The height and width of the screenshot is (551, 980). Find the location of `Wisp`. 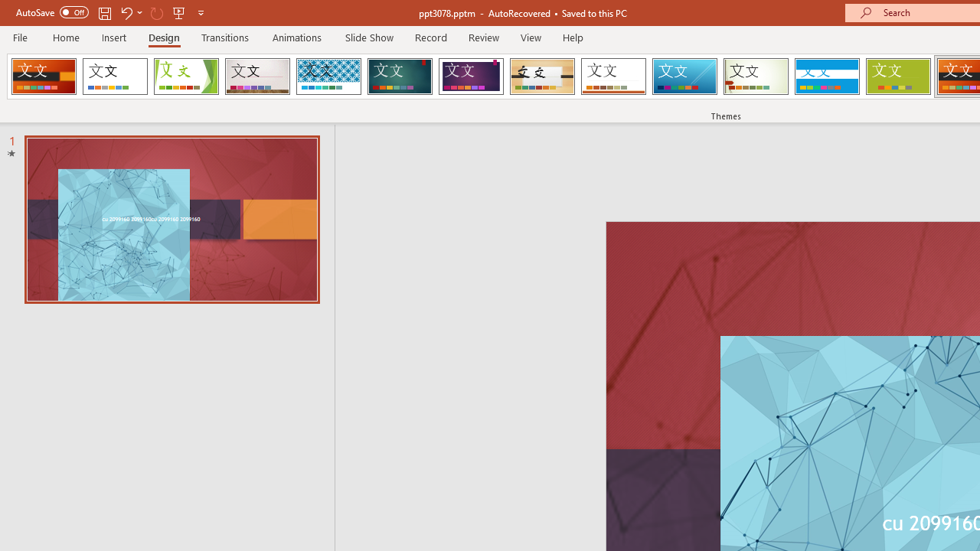

Wisp is located at coordinates (756, 77).